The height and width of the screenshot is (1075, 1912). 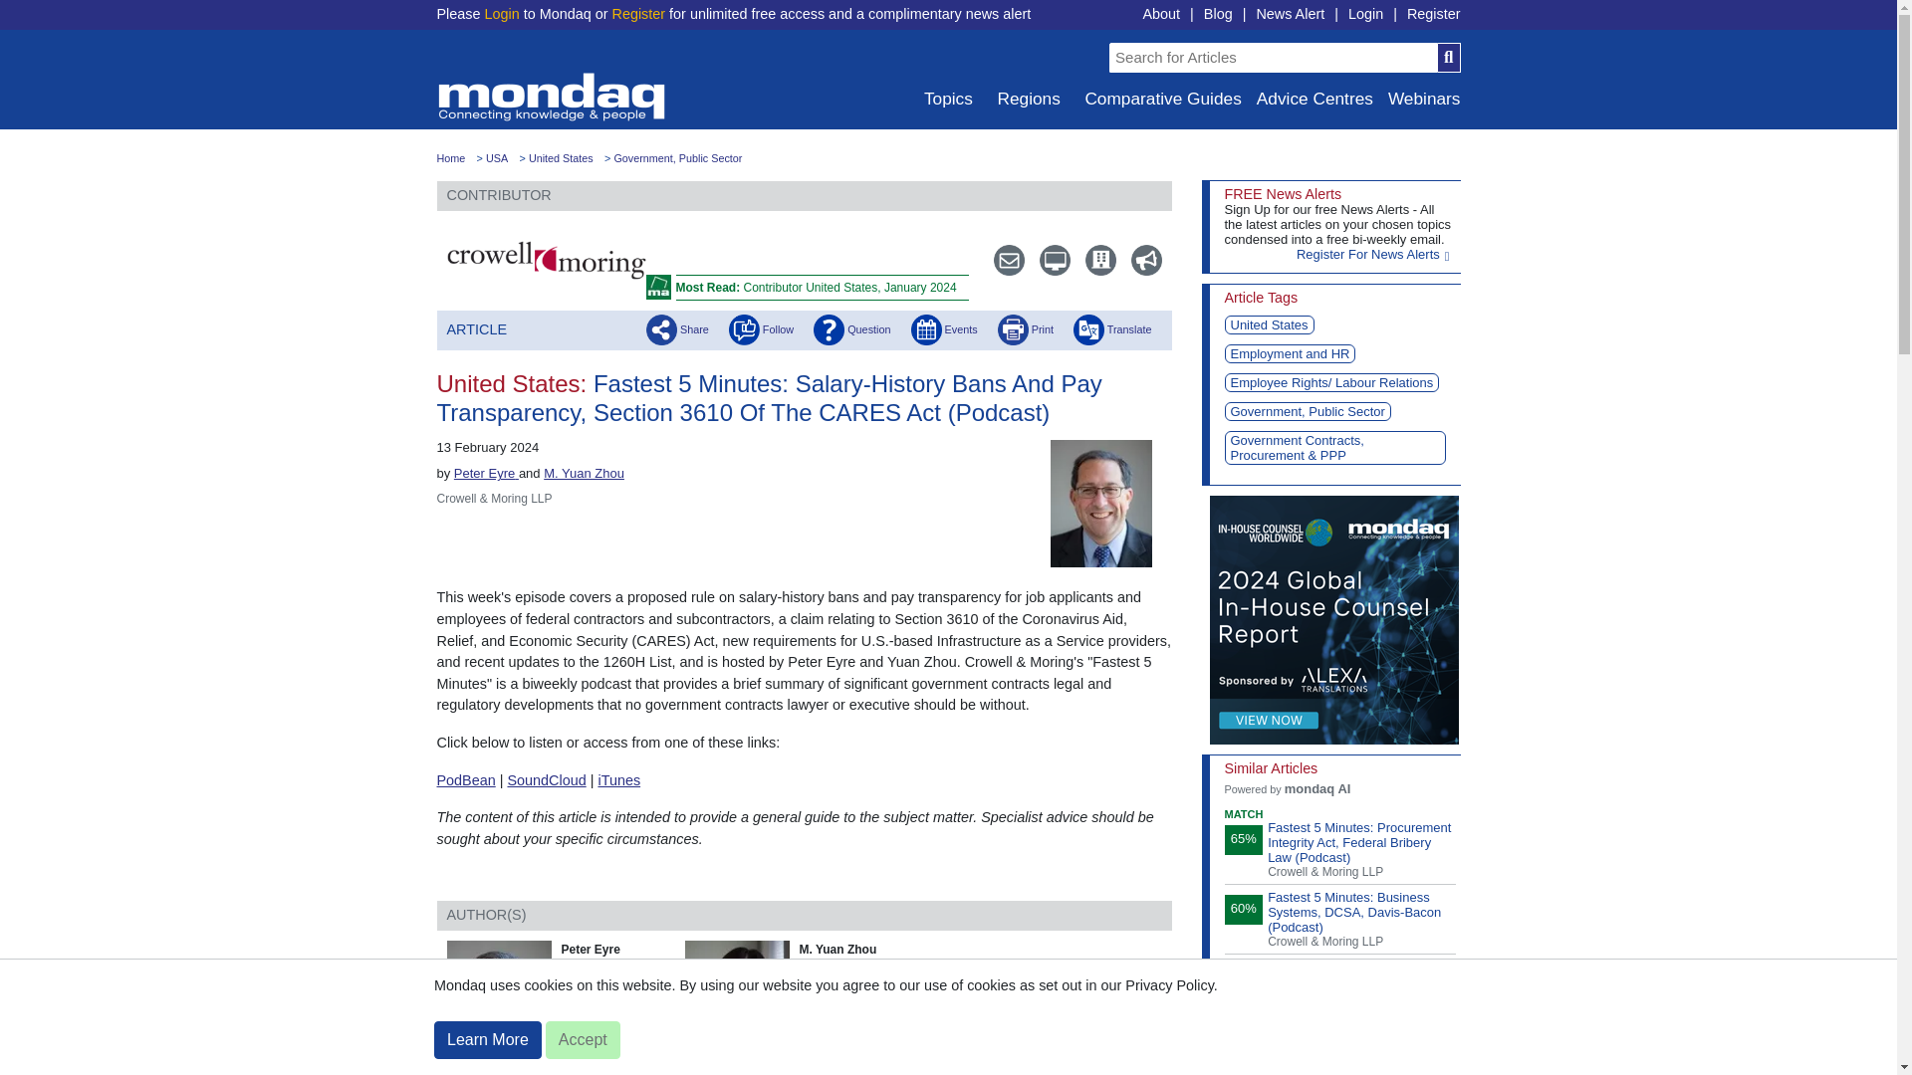 What do you see at coordinates (1434, 14) in the screenshot?
I see `Register` at bounding box center [1434, 14].